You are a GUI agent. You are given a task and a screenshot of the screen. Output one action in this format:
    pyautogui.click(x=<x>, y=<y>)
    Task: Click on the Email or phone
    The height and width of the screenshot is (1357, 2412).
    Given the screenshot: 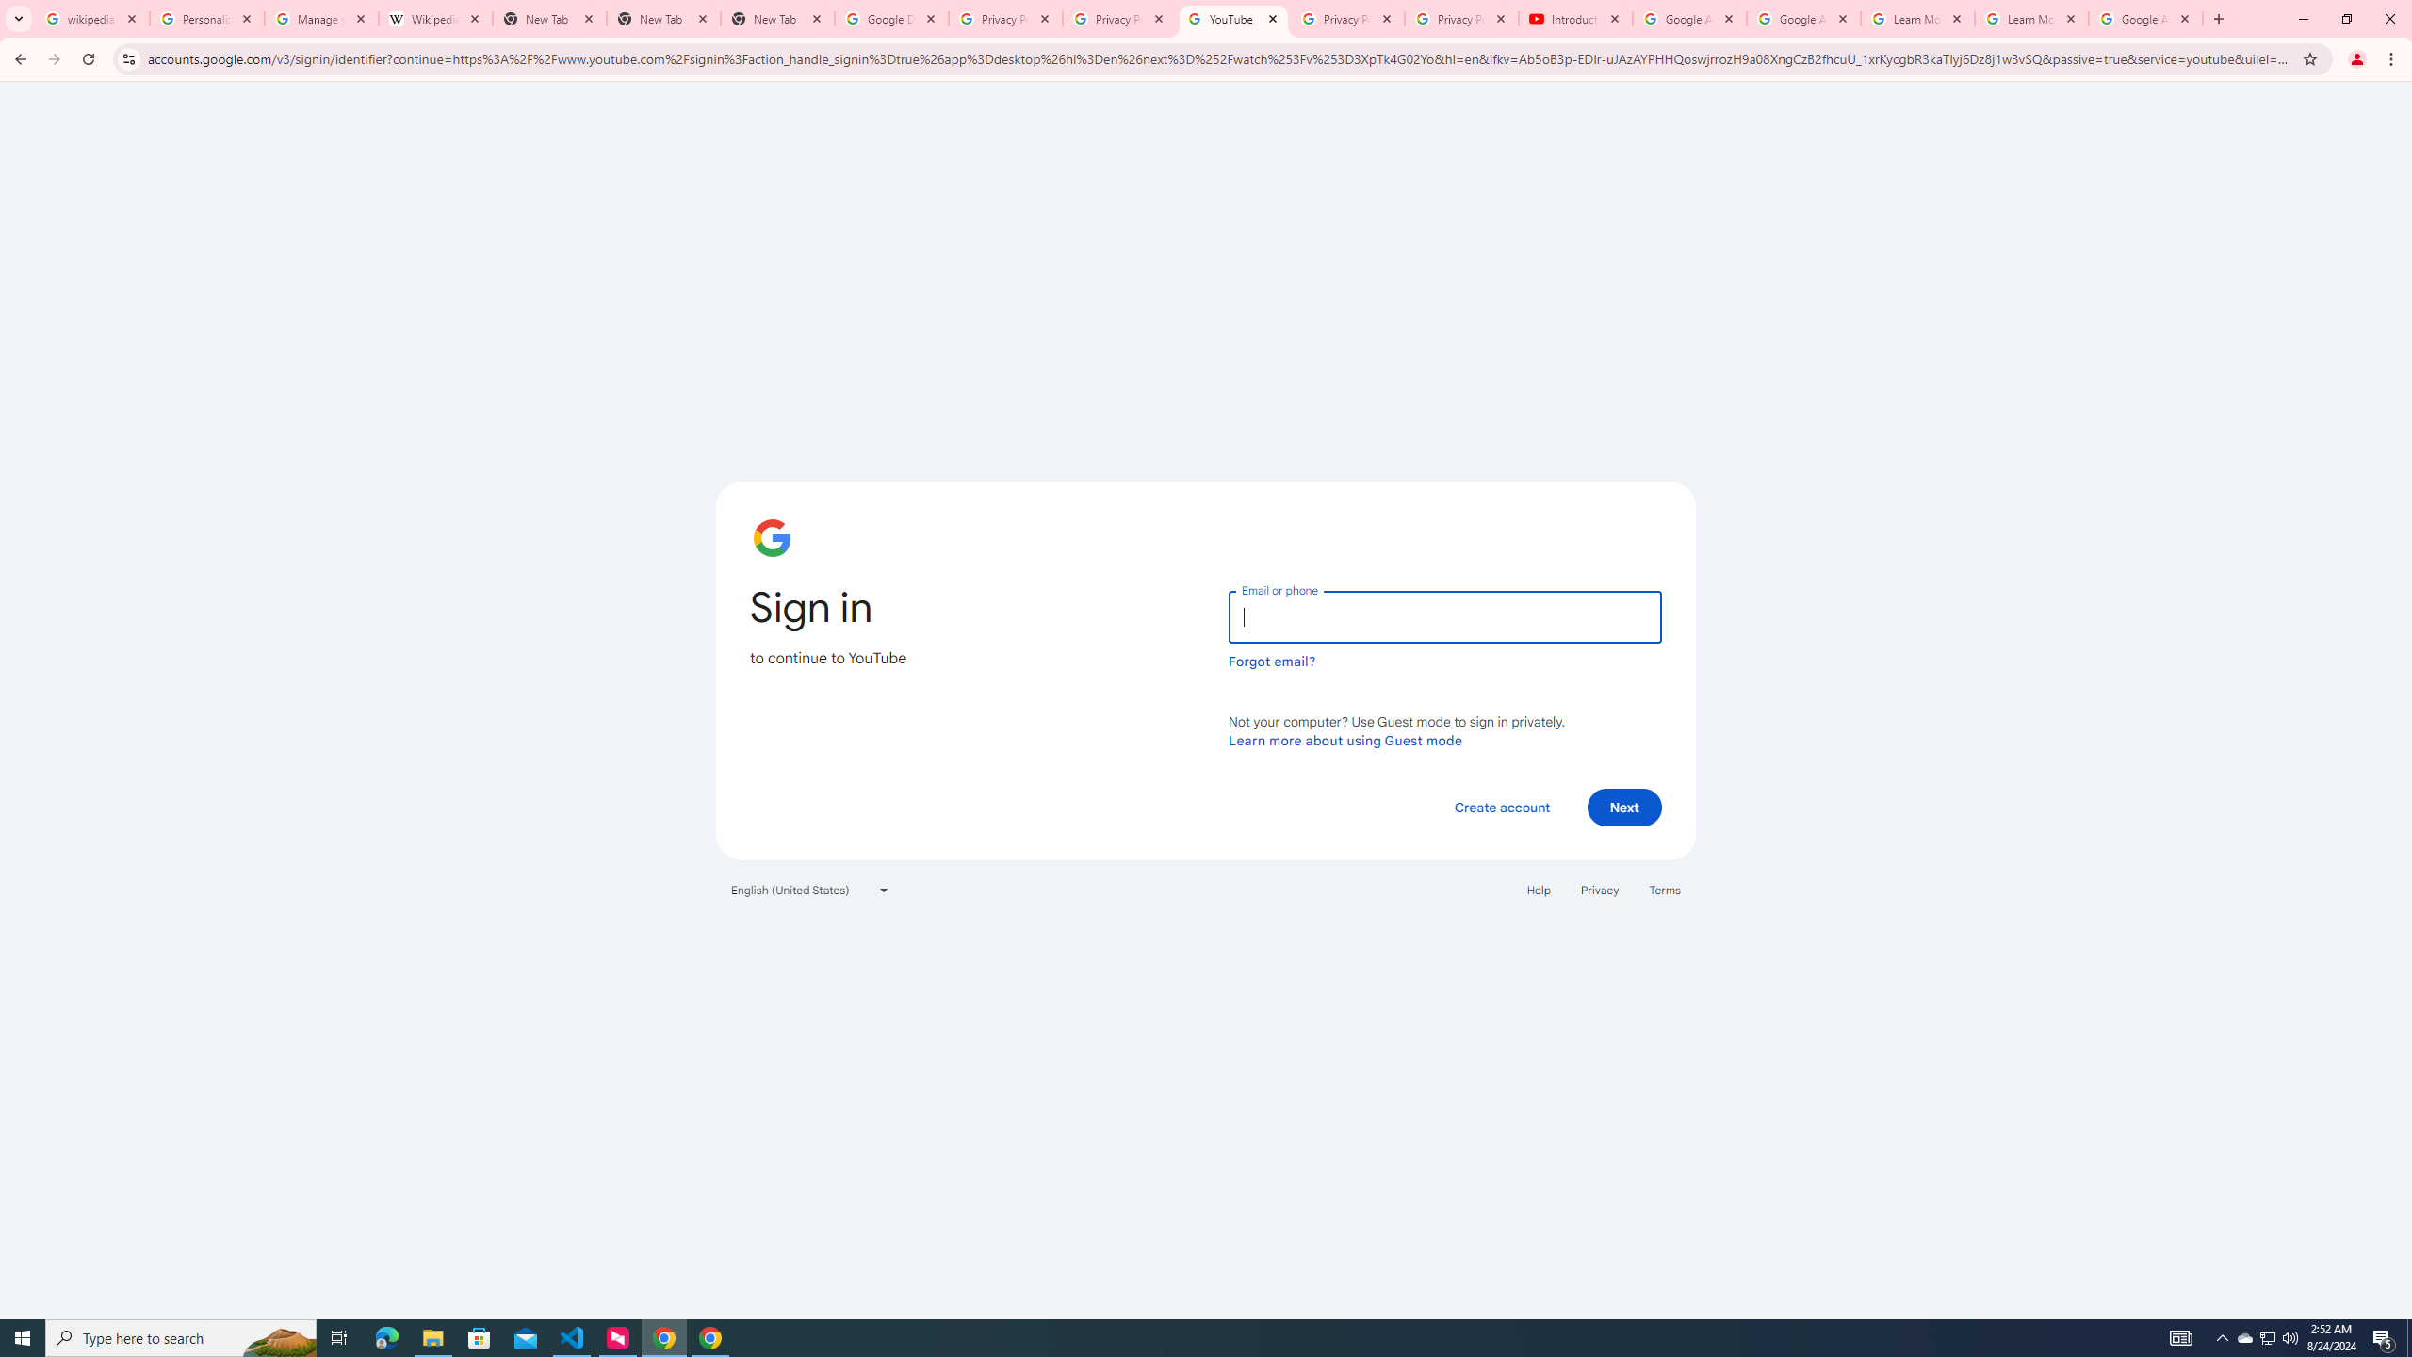 What is the action you would take?
    pyautogui.click(x=1444, y=616)
    